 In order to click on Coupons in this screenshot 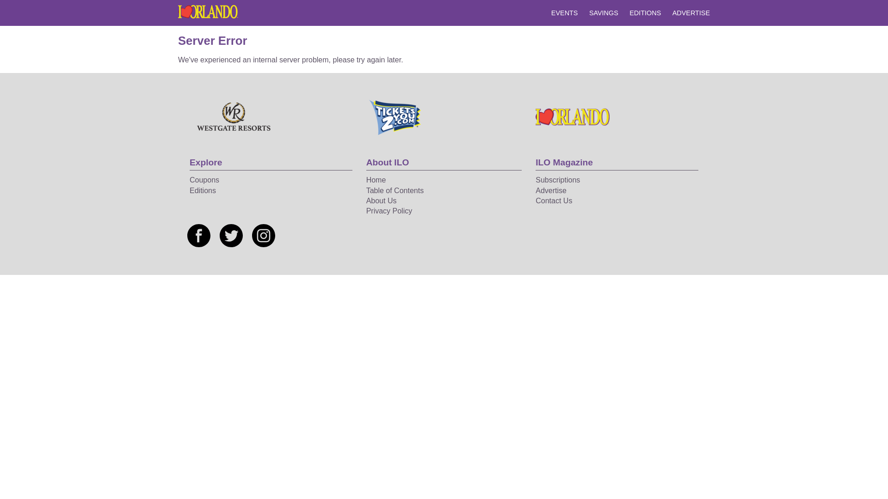, I will do `click(204, 180)`.